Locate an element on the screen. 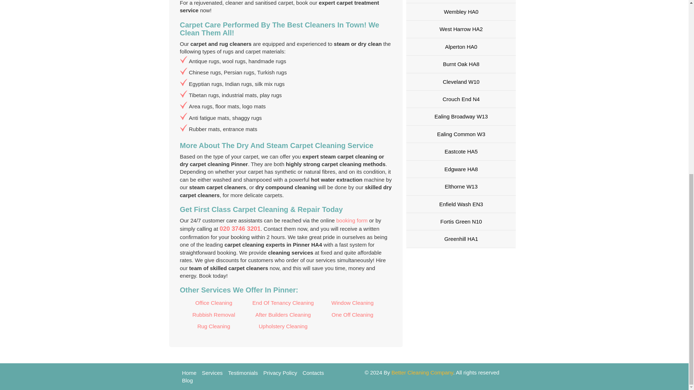  After Builders Cleaning is located at coordinates (283, 315).